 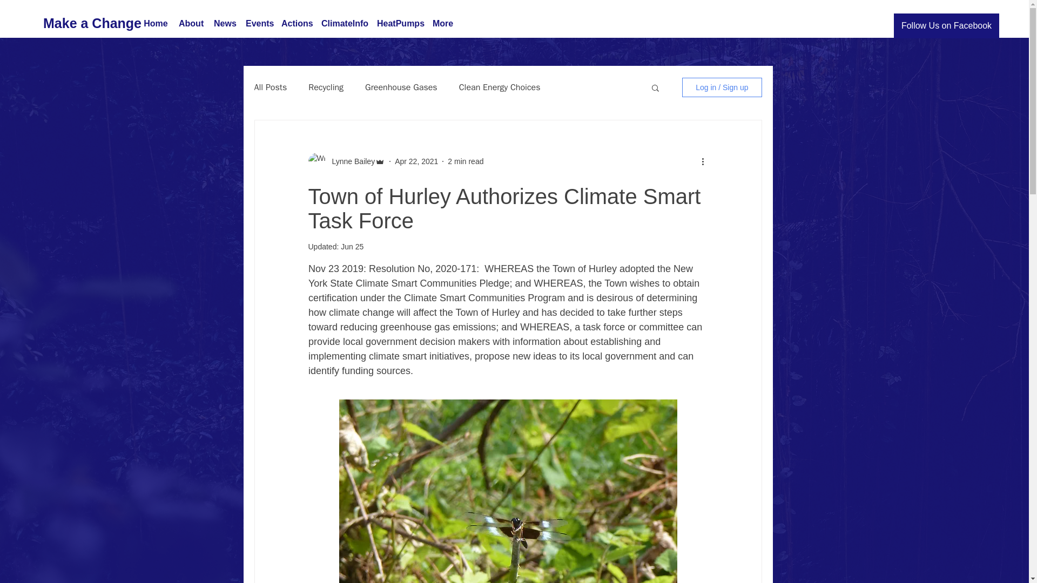 I want to click on Jun 25, so click(x=352, y=247).